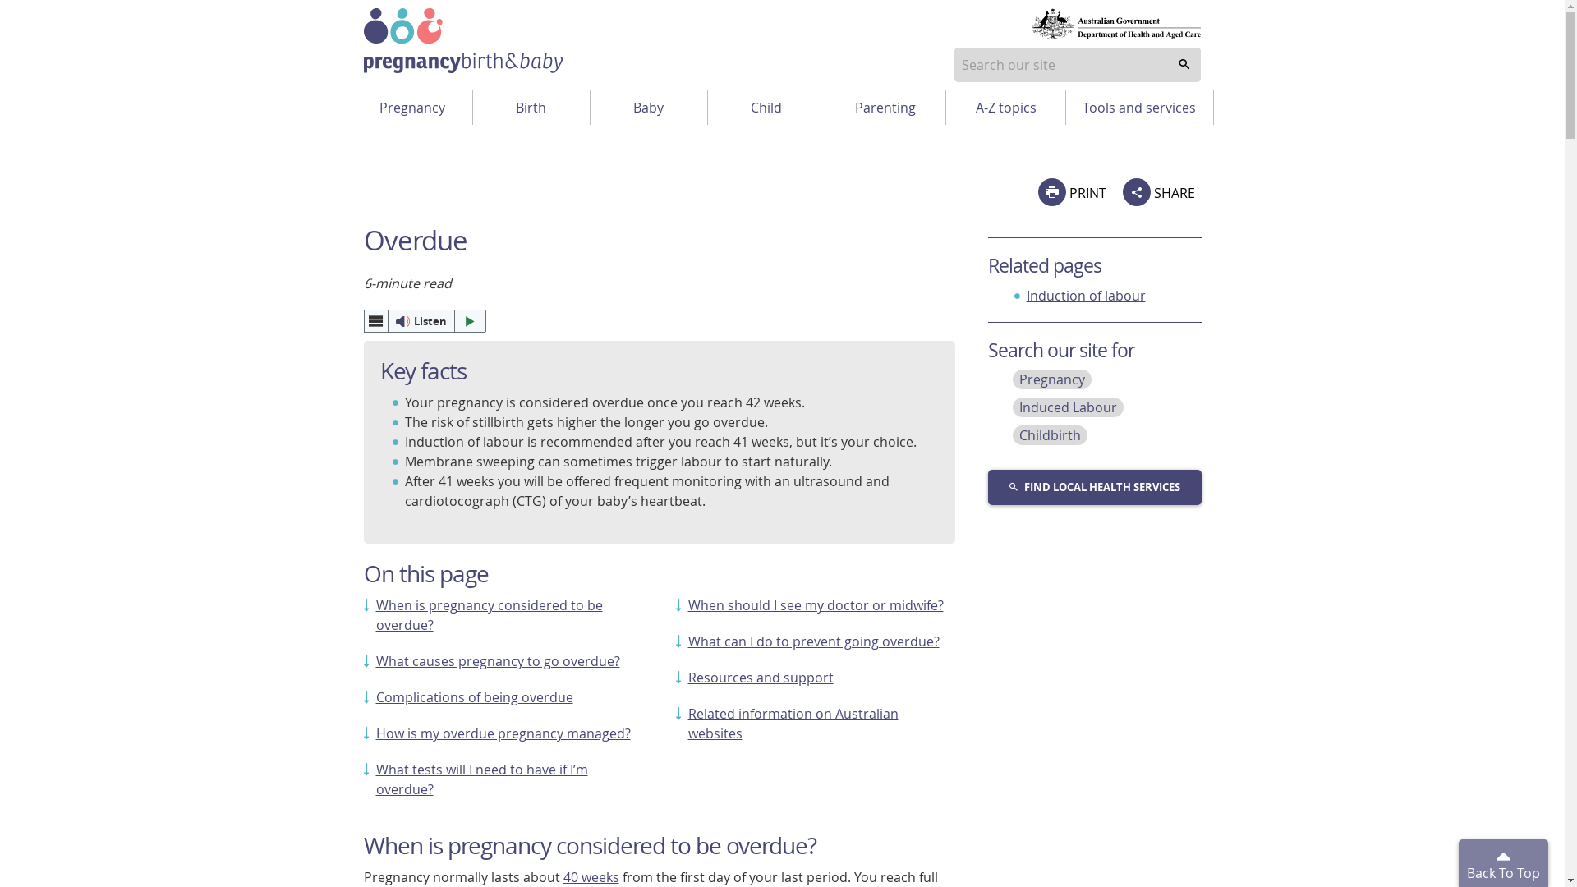 This screenshot has height=887, width=1577. I want to click on Resources and support, so click(761, 678).